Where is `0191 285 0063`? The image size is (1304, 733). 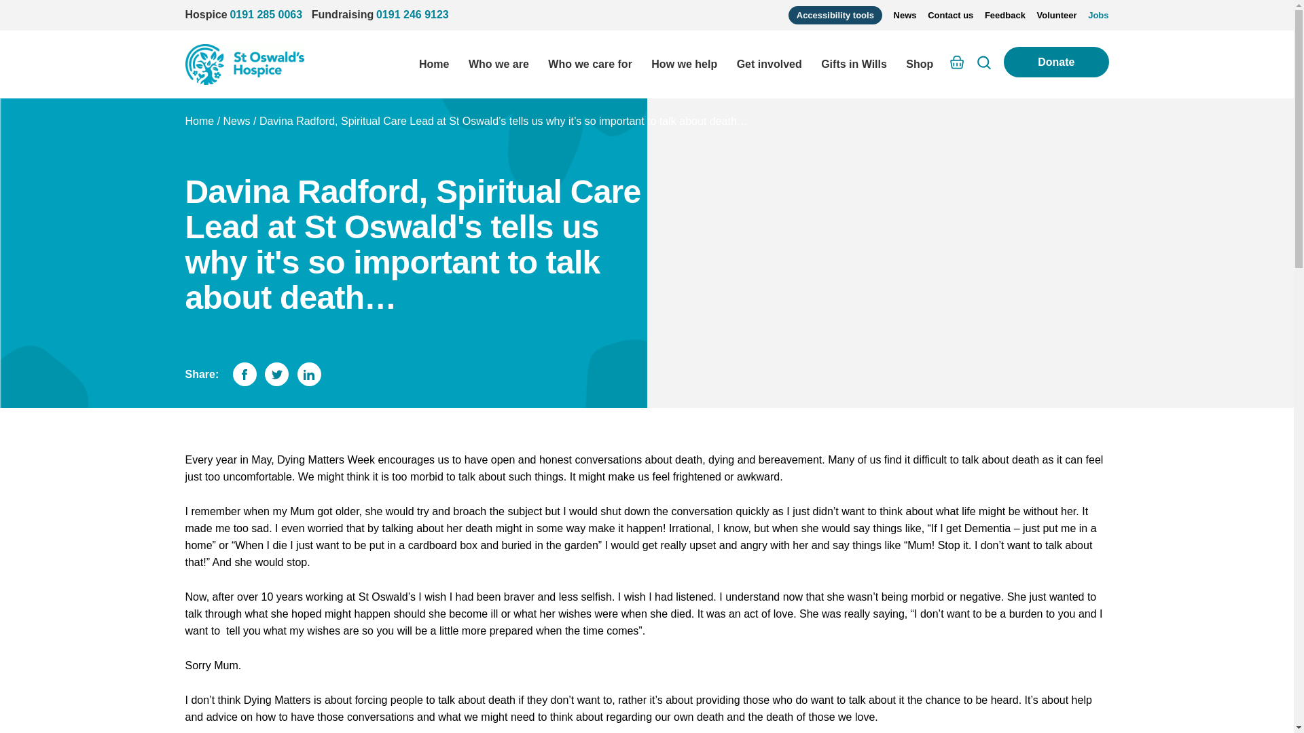 0191 285 0063 is located at coordinates (266, 14).